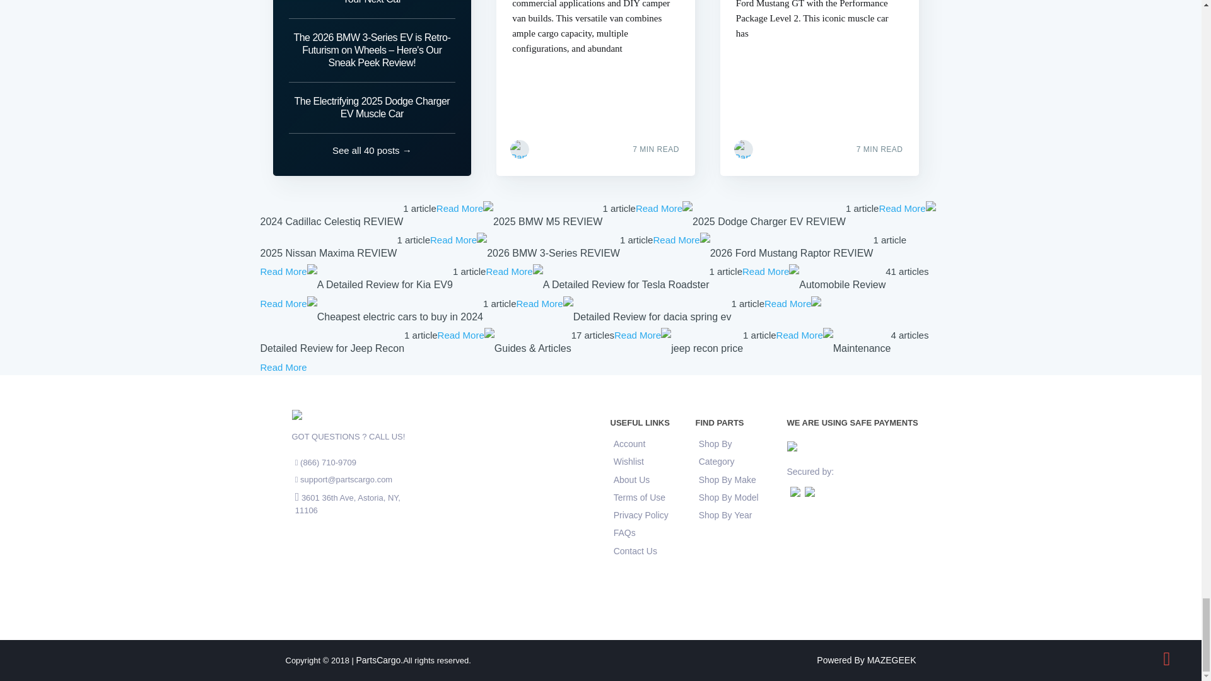  What do you see at coordinates (372, 107) in the screenshot?
I see `The Electrifying 2025 Dodge Charger EV Muscle Car` at bounding box center [372, 107].